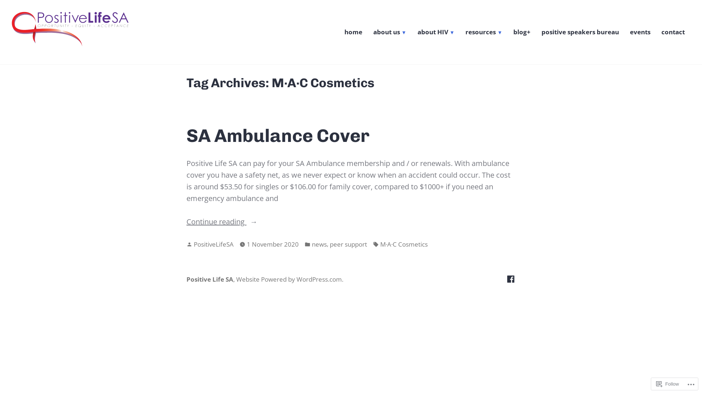 The height and width of the screenshot is (394, 702). What do you see at coordinates (390, 33) in the screenshot?
I see `about us` at bounding box center [390, 33].